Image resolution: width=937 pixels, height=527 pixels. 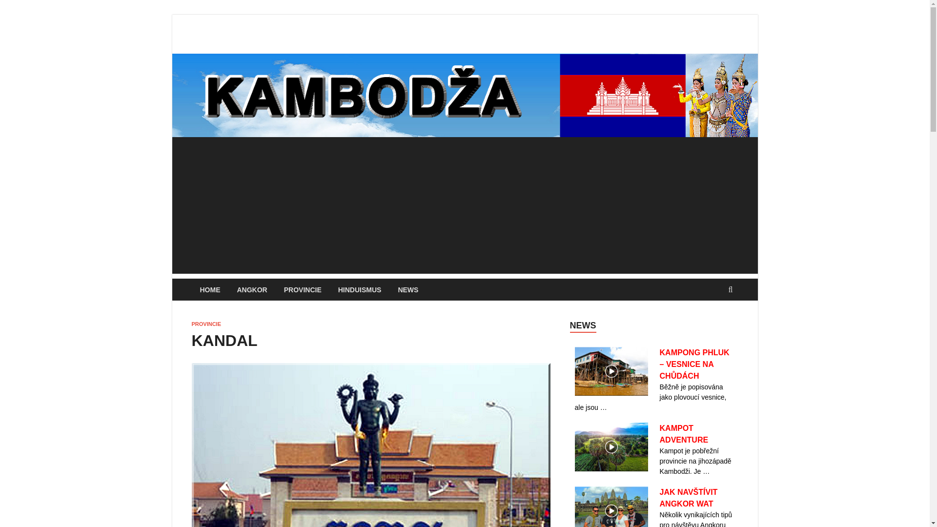 What do you see at coordinates (303, 289) in the screenshot?
I see `PROVINCIE` at bounding box center [303, 289].